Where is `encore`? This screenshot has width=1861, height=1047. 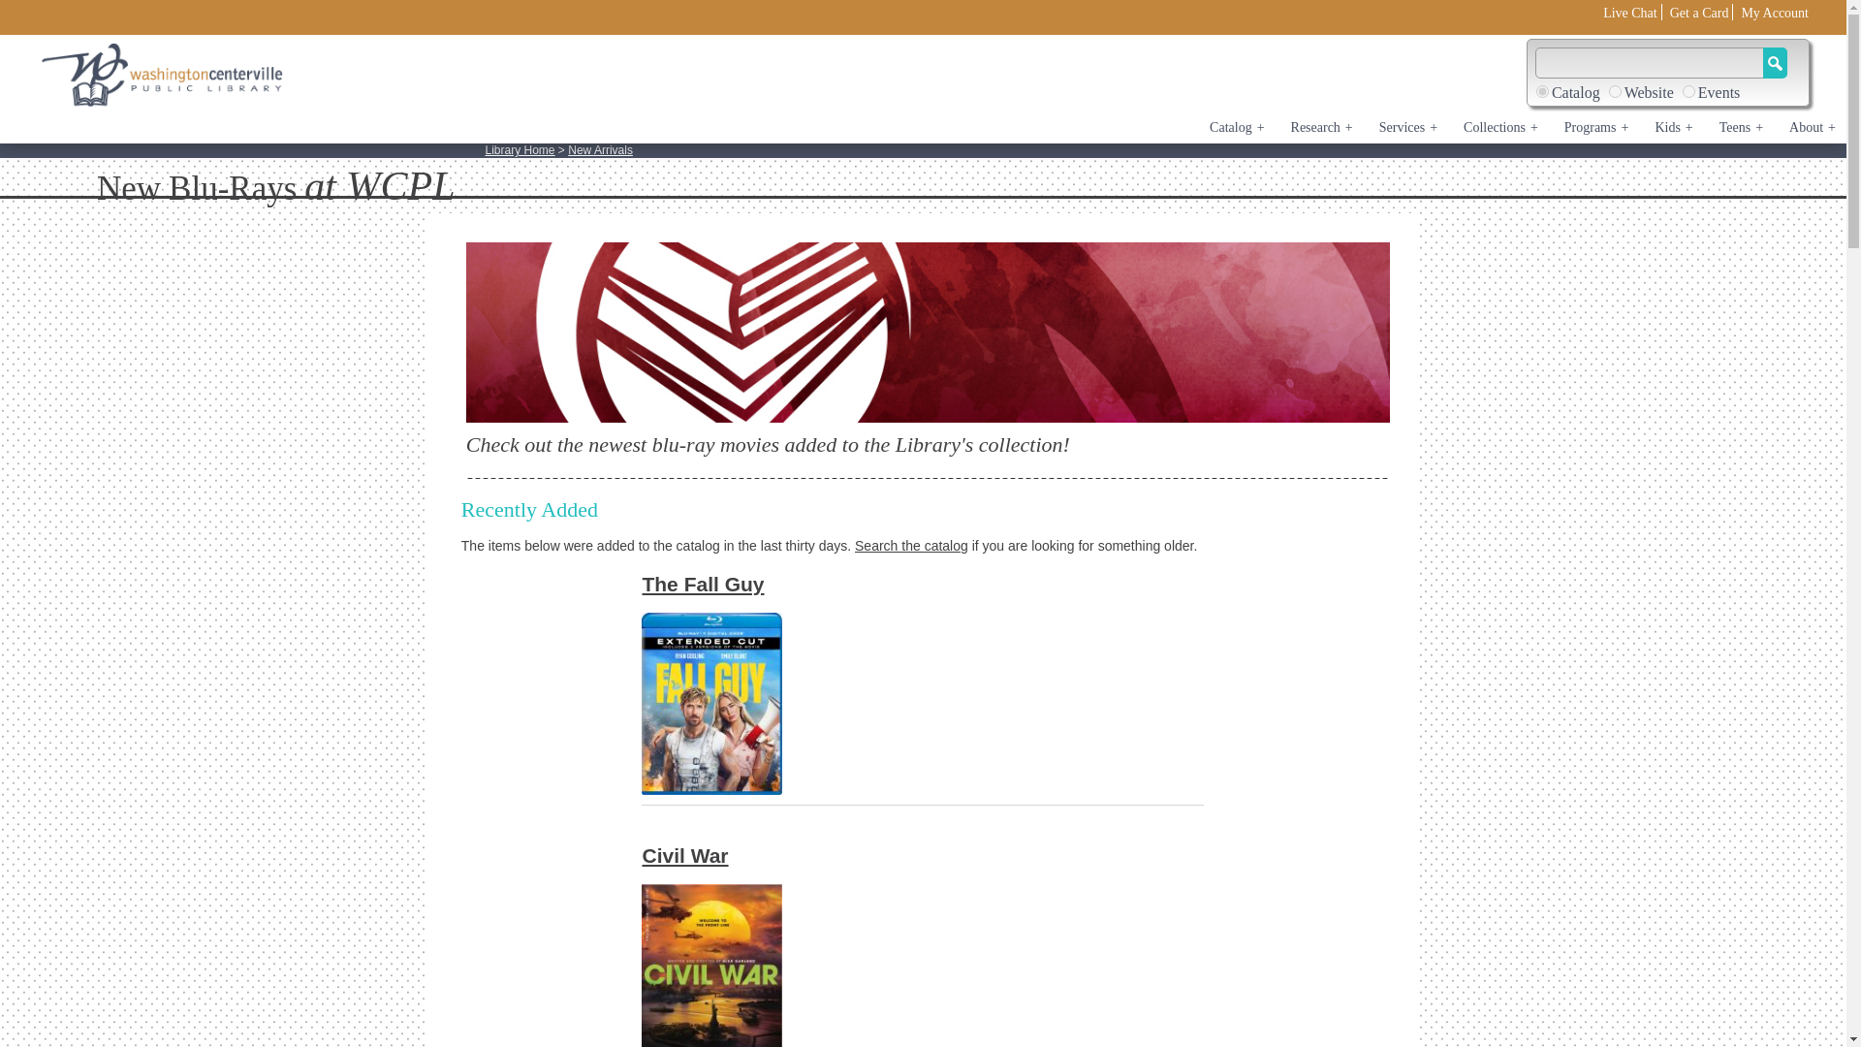 encore is located at coordinates (1542, 91).